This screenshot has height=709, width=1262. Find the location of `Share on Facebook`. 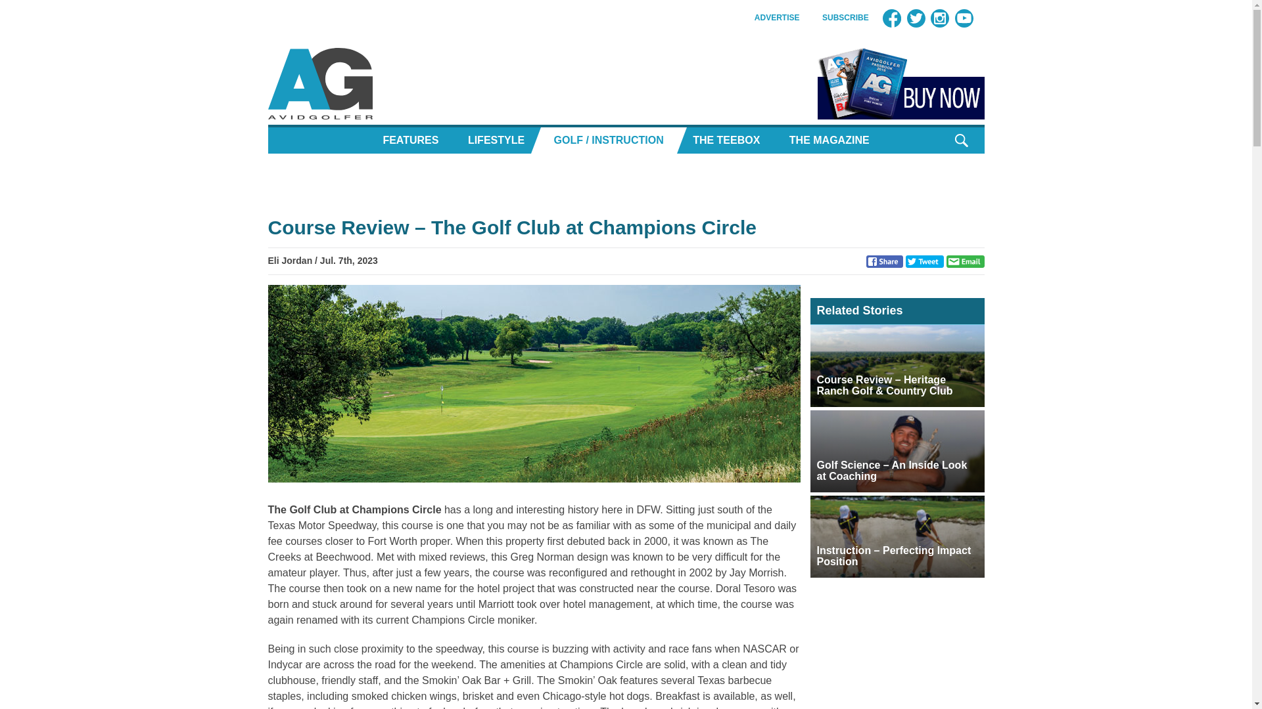

Share on Facebook is located at coordinates (885, 261).